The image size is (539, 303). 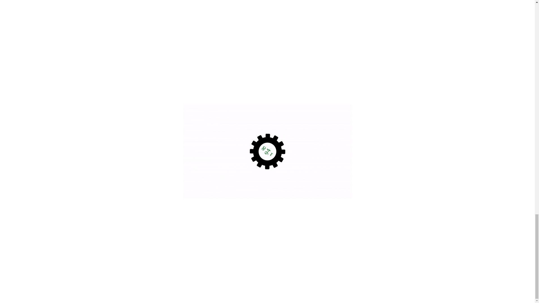 I want to click on Back to all projects, so click(x=267, y=156).